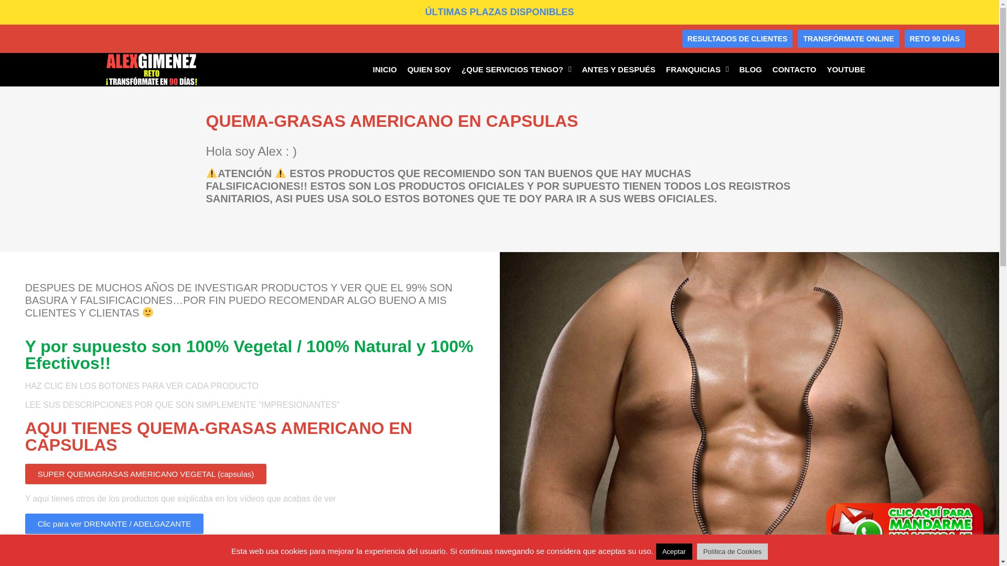  Describe the element at coordinates (845, 70) in the screenshot. I see `YOUTUBE` at that location.